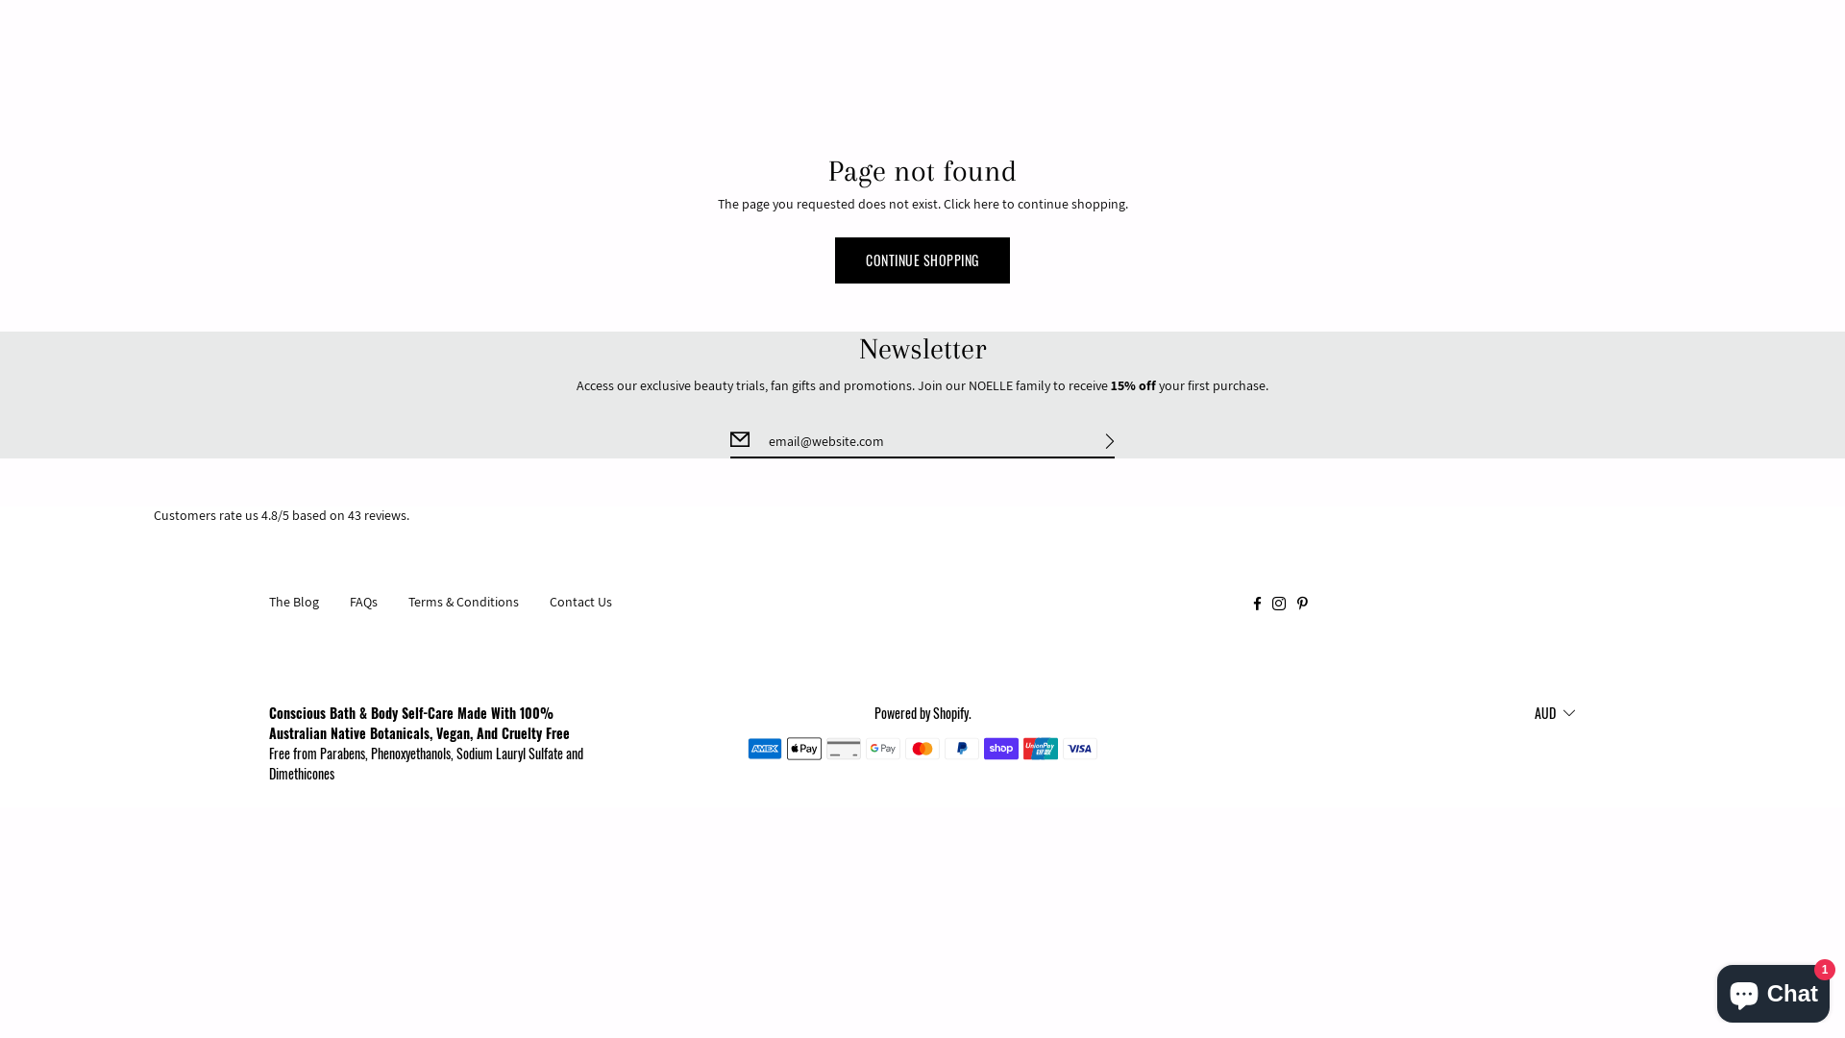 The image size is (1845, 1038). Describe the element at coordinates (1304, 602) in the screenshot. I see `Pinterest` at that location.